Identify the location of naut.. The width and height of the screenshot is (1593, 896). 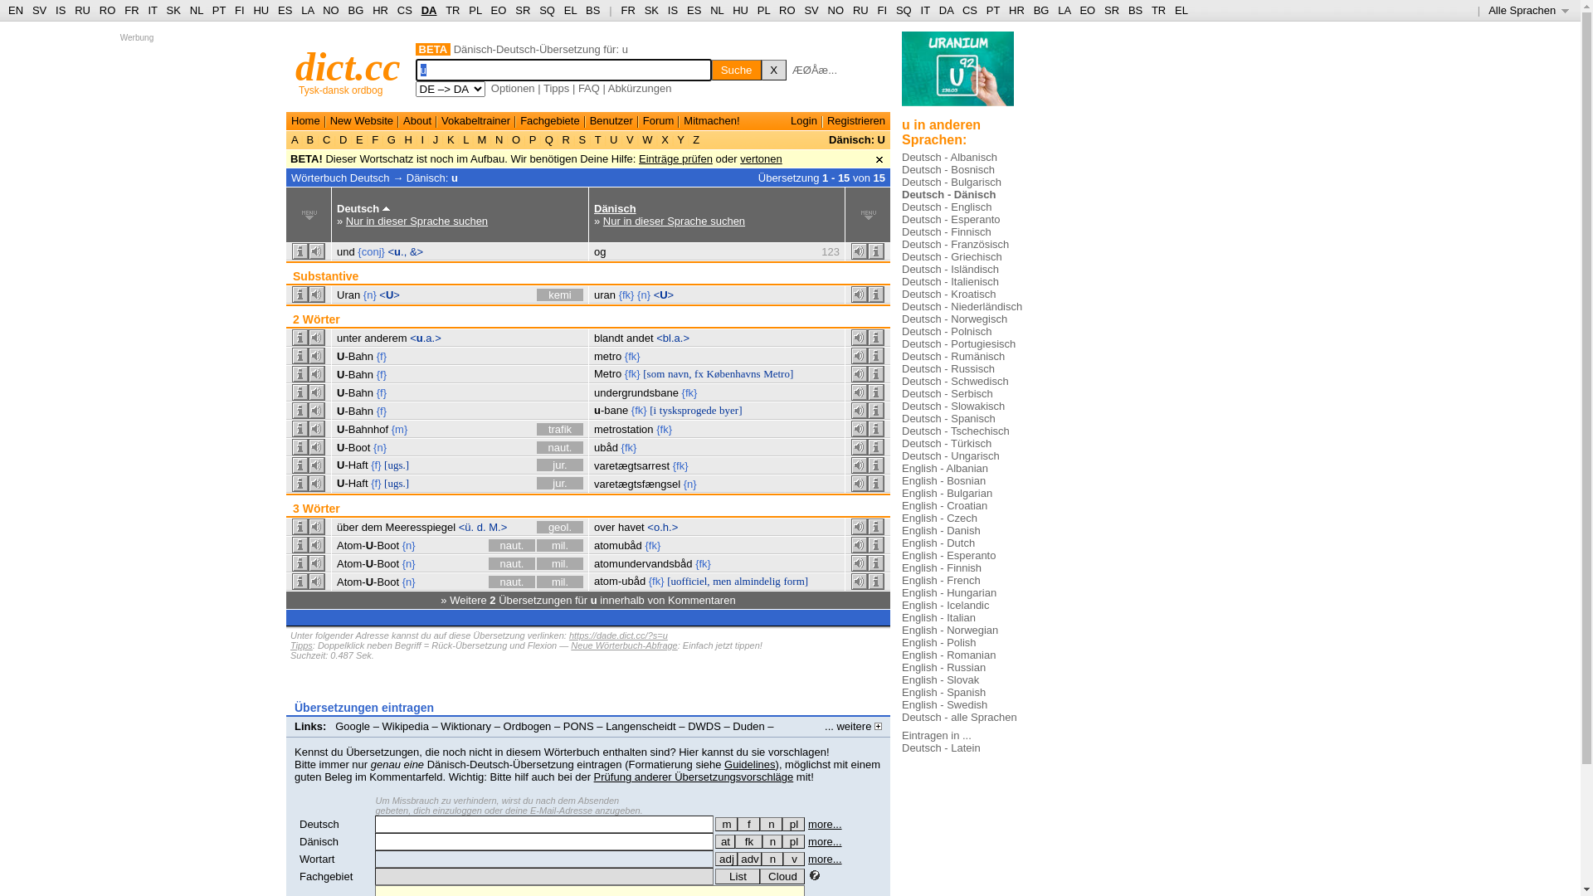
(560, 448).